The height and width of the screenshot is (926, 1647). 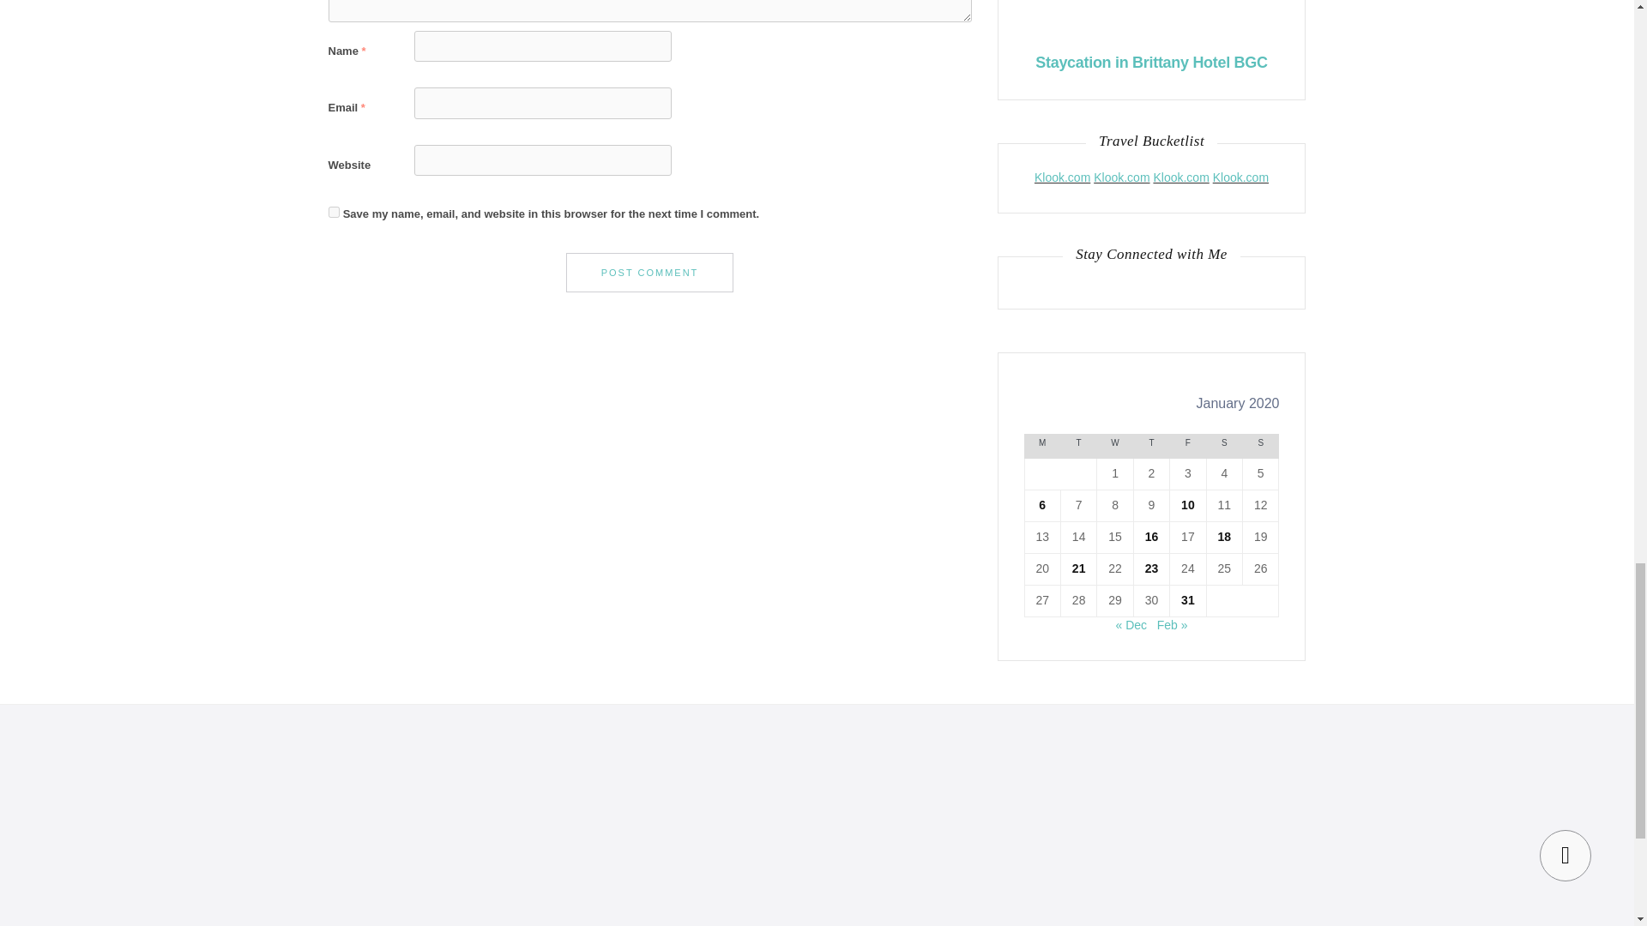 I want to click on Post Comment, so click(x=650, y=273).